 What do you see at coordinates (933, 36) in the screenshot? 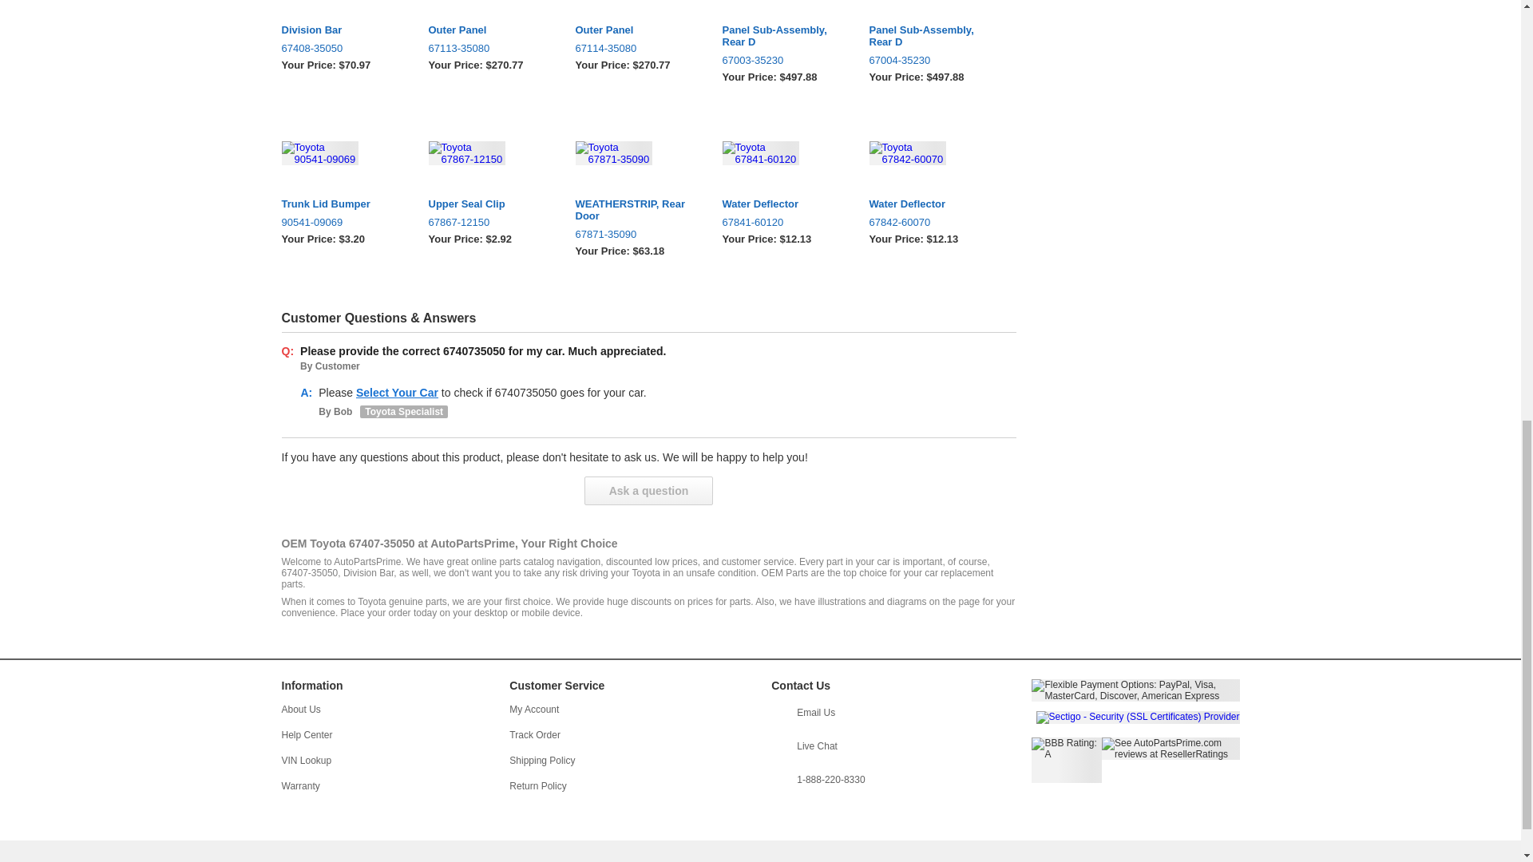
I see `Panel Sub-Assembly, Rear D` at bounding box center [933, 36].